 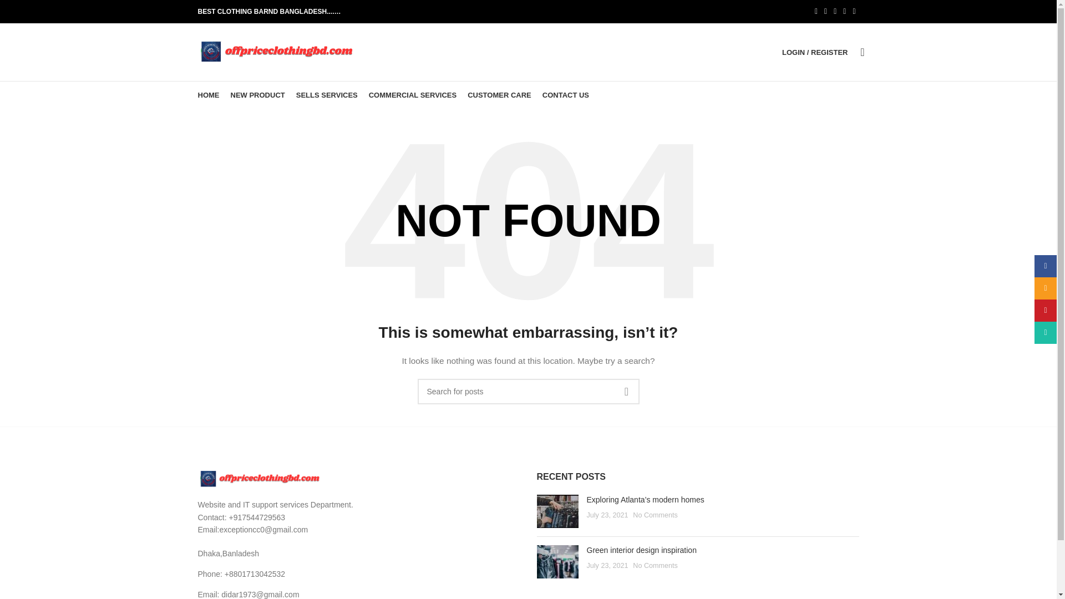 I want to click on CUSTOMER CARE, so click(x=499, y=95).